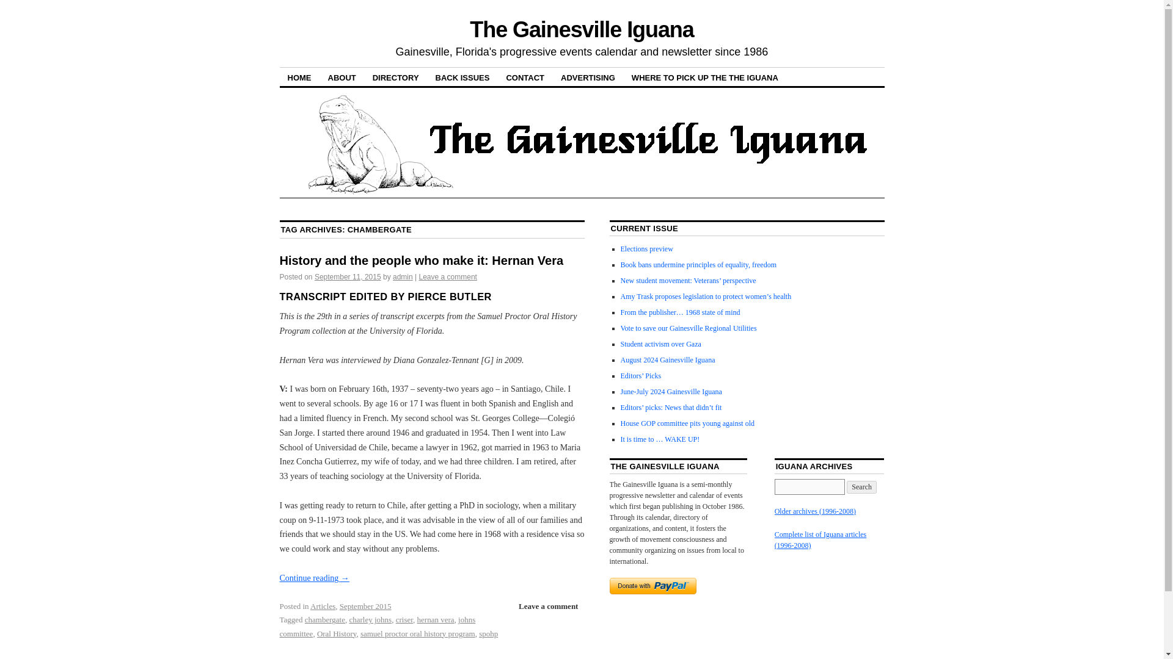  What do you see at coordinates (462, 77) in the screenshot?
I see `BACK ISSUES` at bounding box center [462, 77].